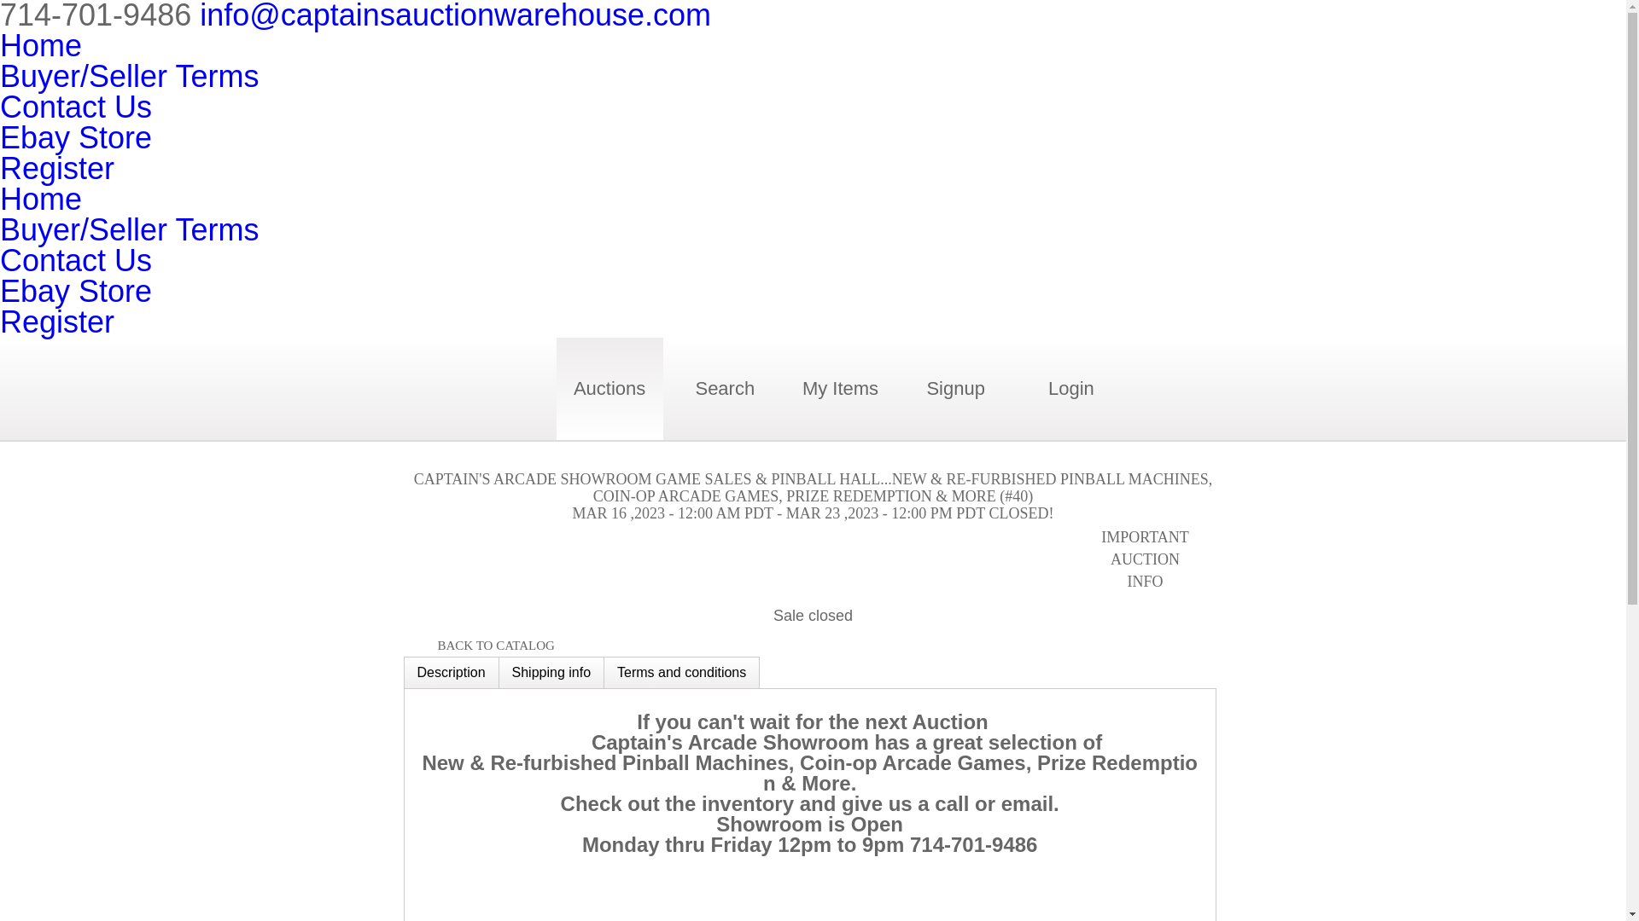  What do you see at coordinates (956, 389) in the screenshot?
I see `Signup` at bounding box center [956, 389].